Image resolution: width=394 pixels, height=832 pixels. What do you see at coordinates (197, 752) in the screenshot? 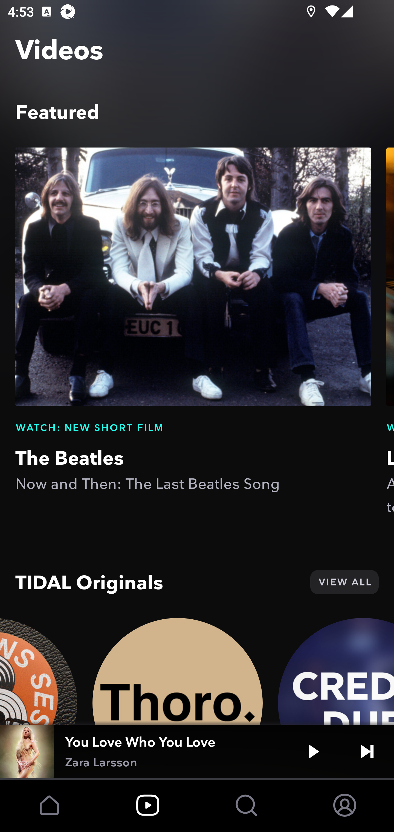
I see `You Love Who You Love Zara Larsson Play` at bounding box center [197, 752].